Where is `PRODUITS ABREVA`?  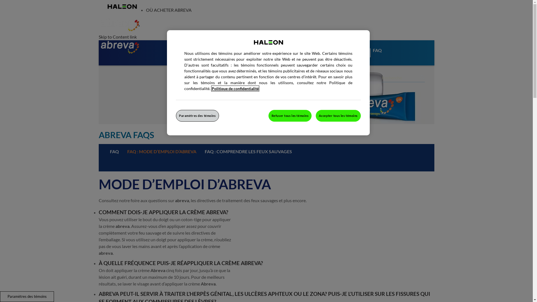
PRODUITS ABREVA is located at coordinates (195, 57).